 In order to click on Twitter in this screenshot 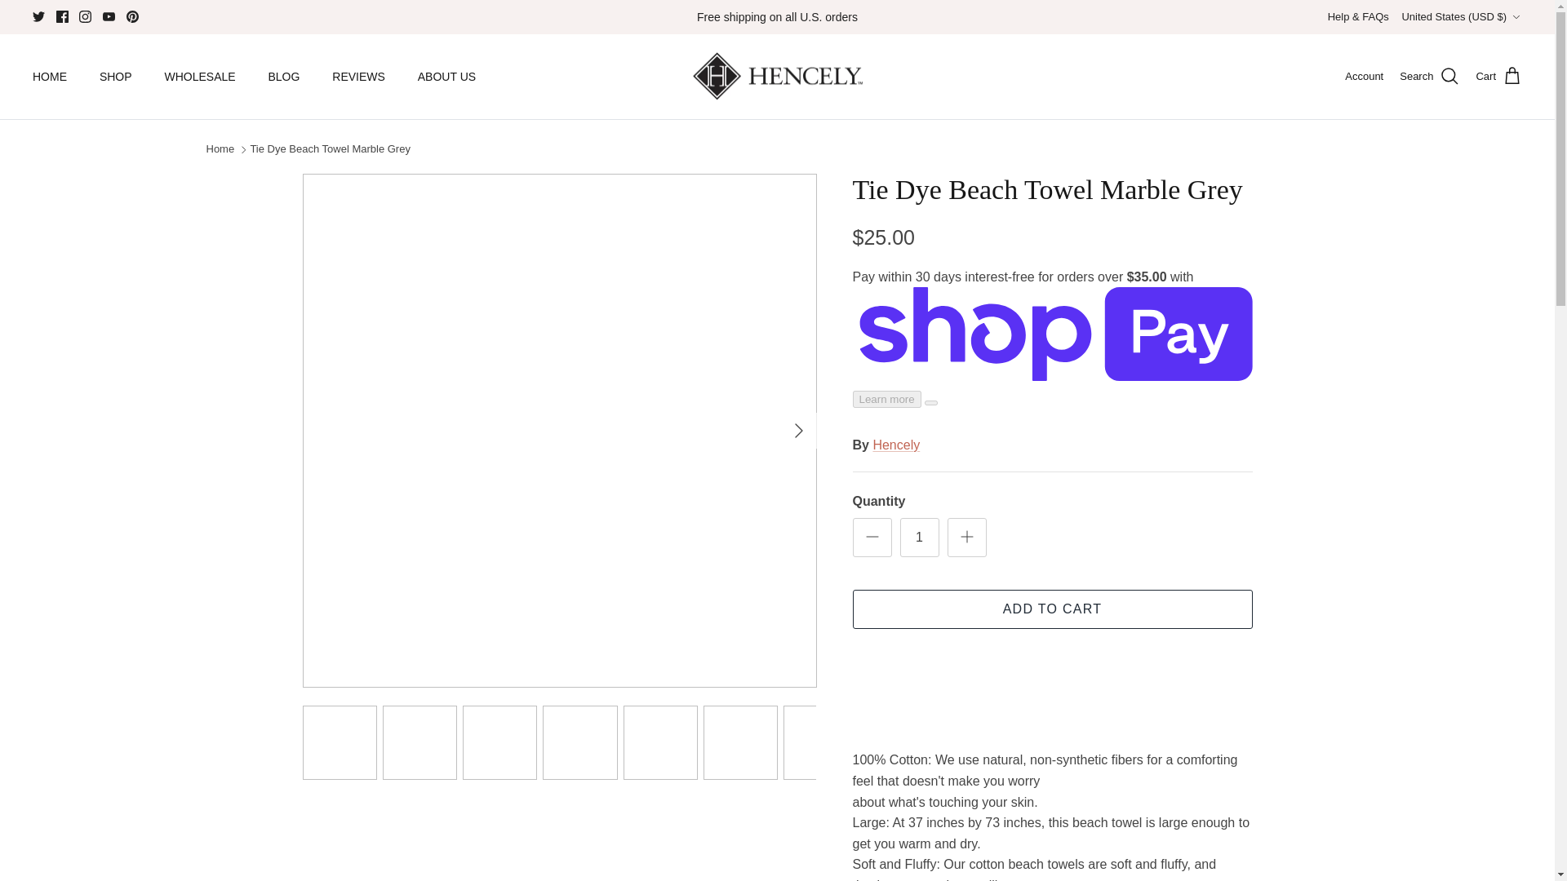, I will do `click(39, 16)`.